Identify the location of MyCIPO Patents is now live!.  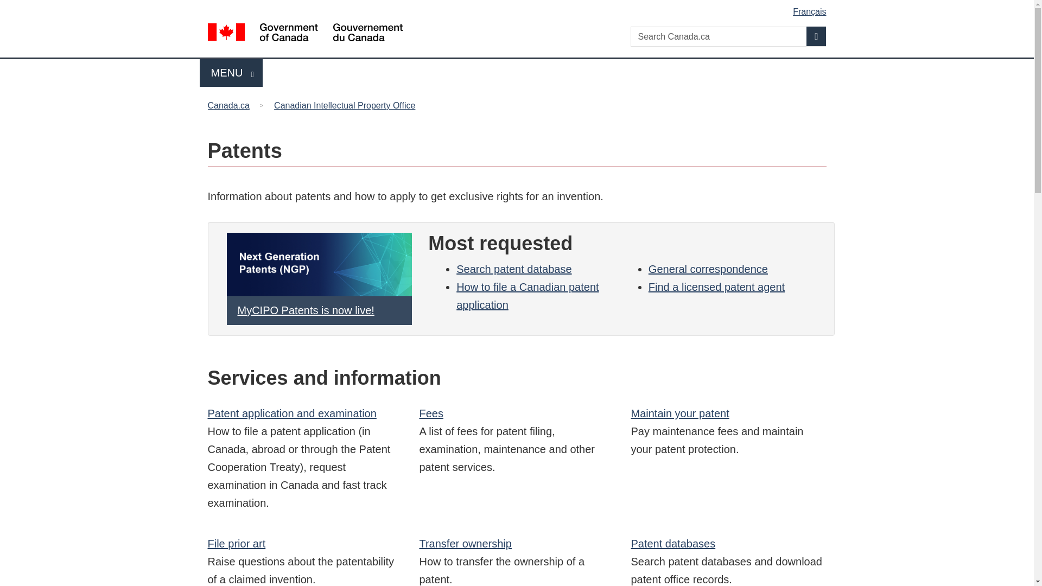
(431, 413).